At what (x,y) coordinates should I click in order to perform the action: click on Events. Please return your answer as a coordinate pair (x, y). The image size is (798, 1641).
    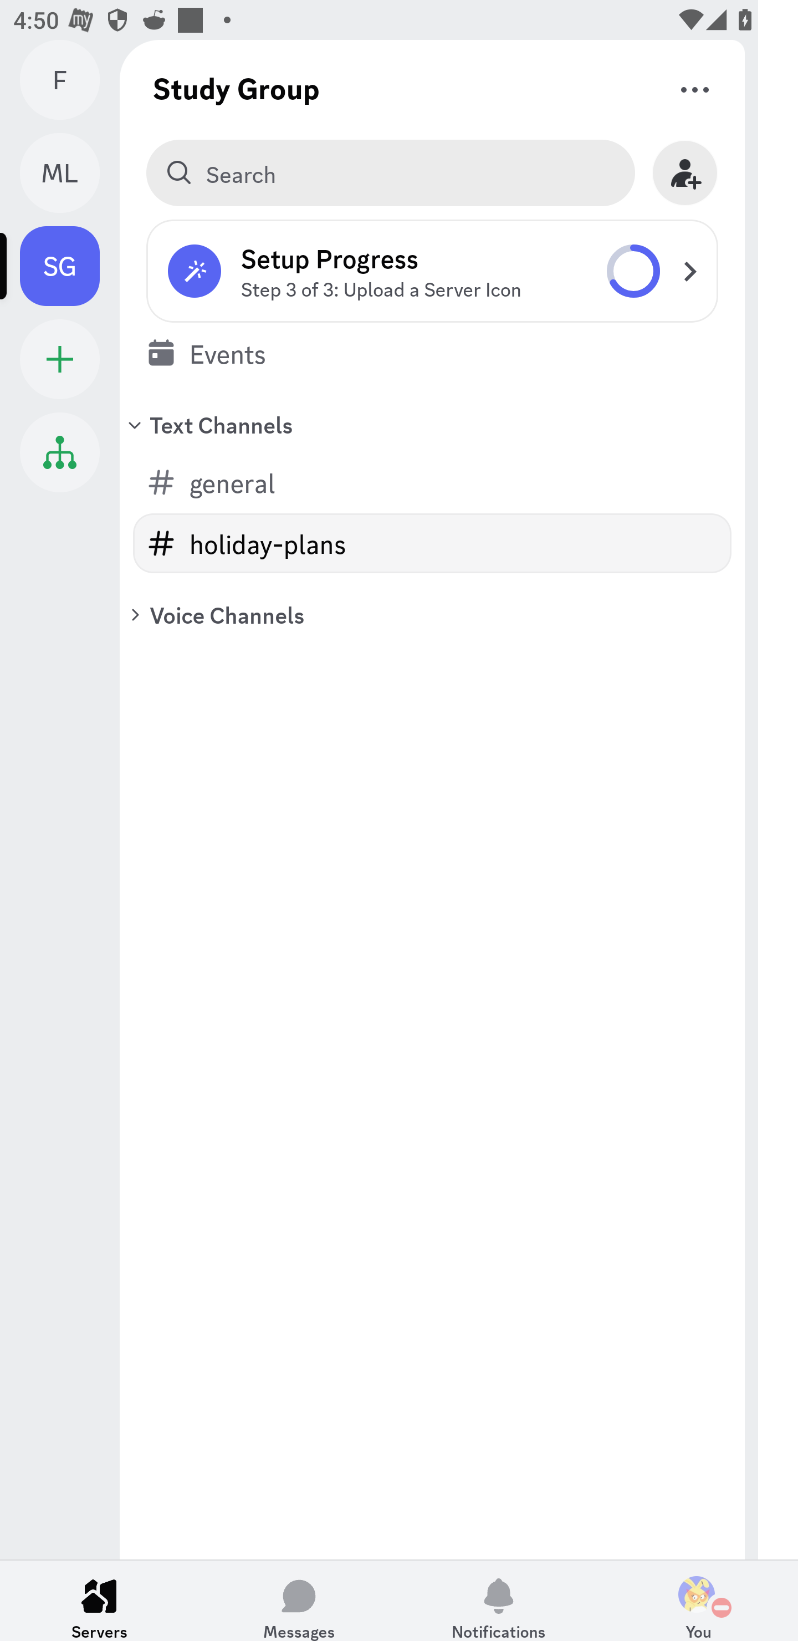
    Looking at the image, I should click on (432, 353).